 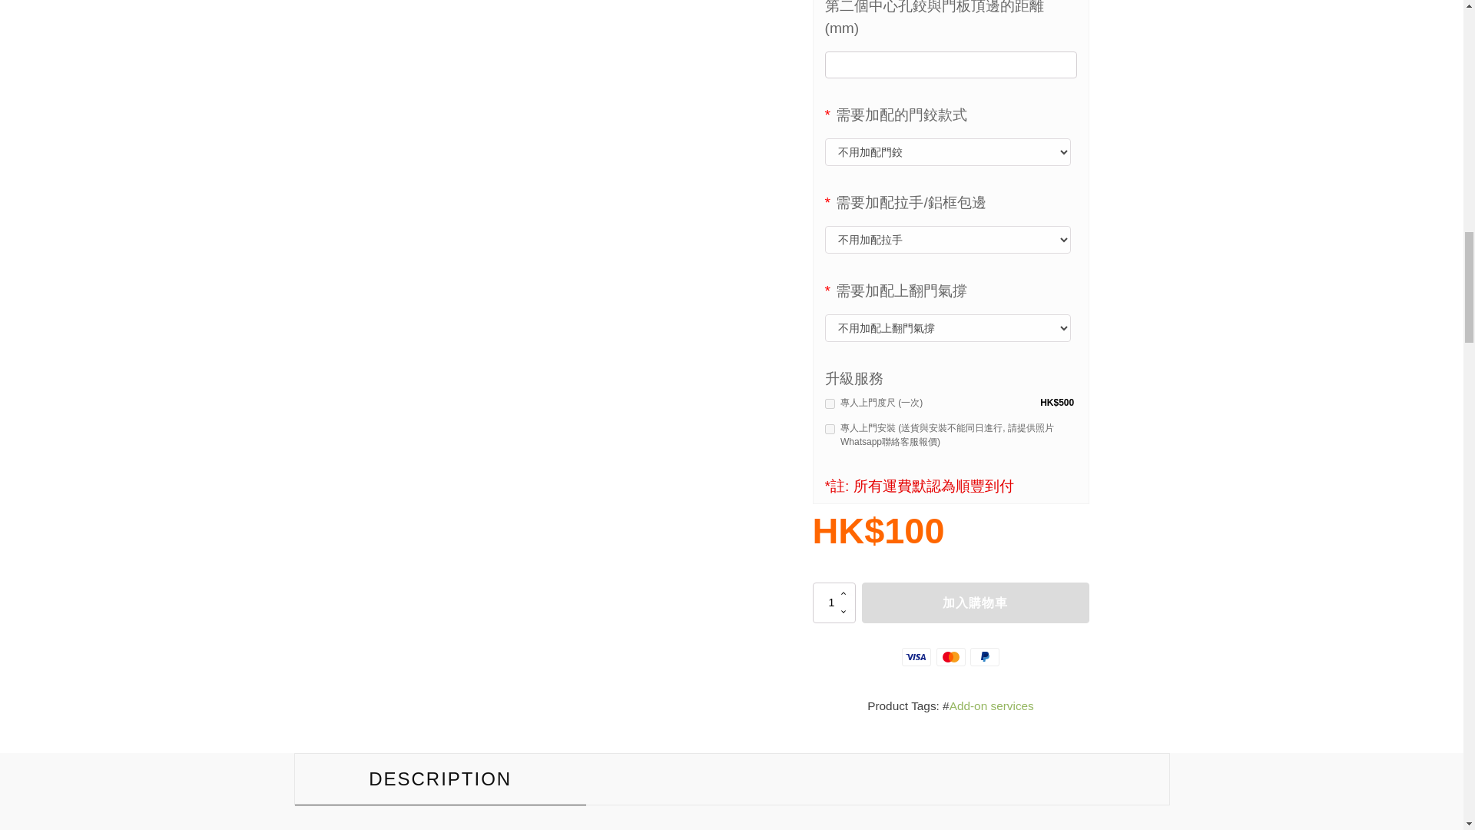 What do you see at coordinates (834, 603) in the screenshot?
I see `1` at bounding box center [834, 603].